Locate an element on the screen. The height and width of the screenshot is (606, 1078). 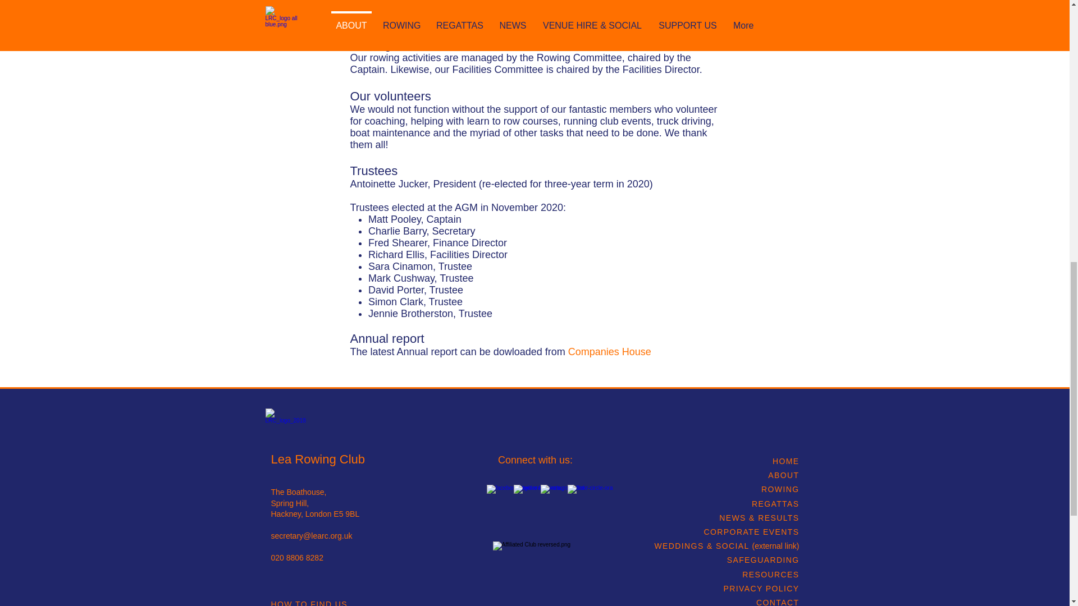
Companies House is located at coordinates (609, 351).